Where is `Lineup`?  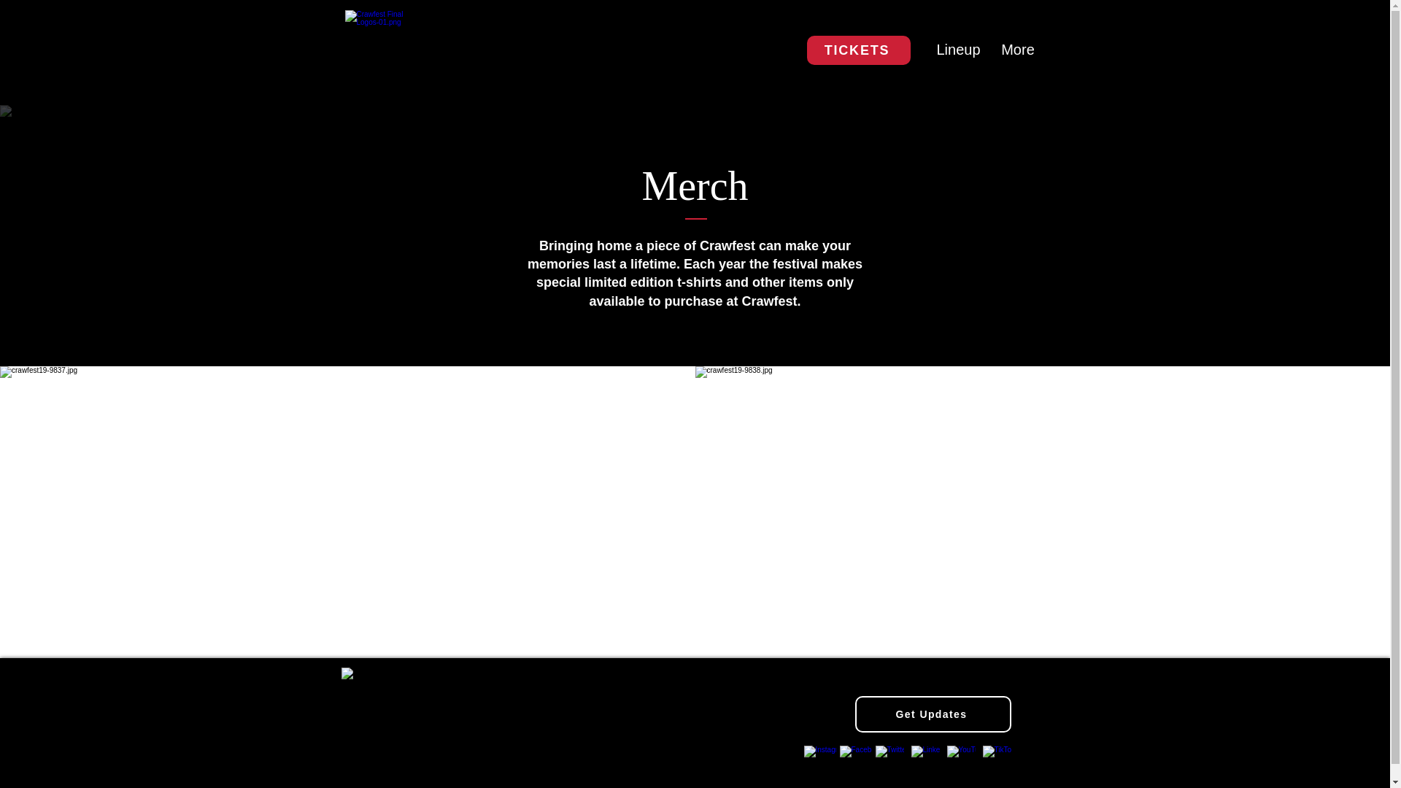
Lineup is located at coordinates (957, 50).